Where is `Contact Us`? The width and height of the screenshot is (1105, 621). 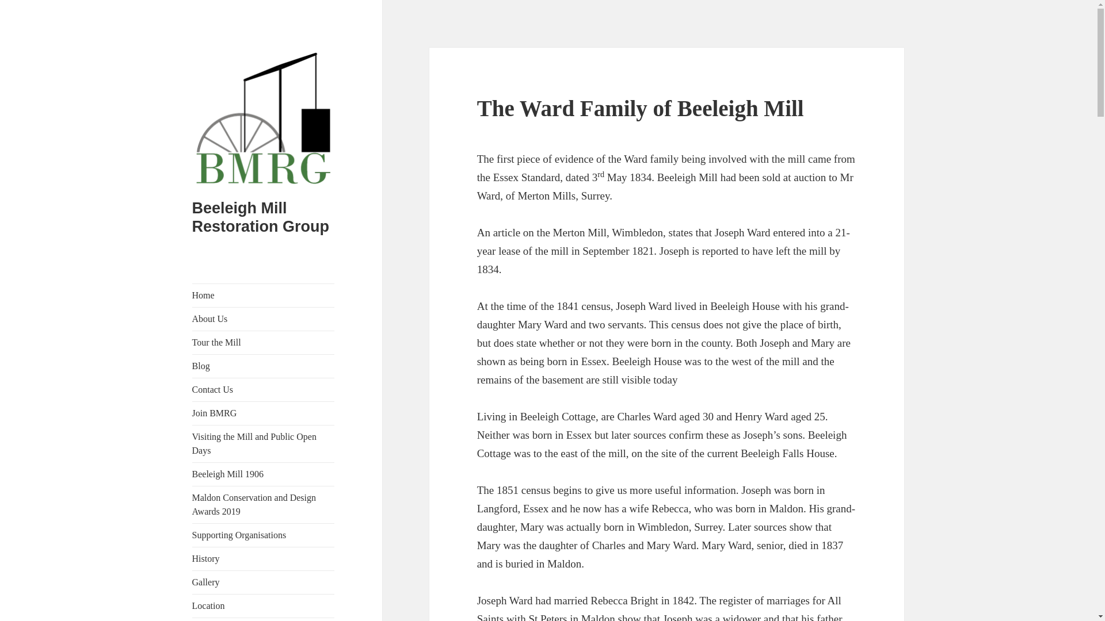
Contact Us is located at coordinates (264, 389).